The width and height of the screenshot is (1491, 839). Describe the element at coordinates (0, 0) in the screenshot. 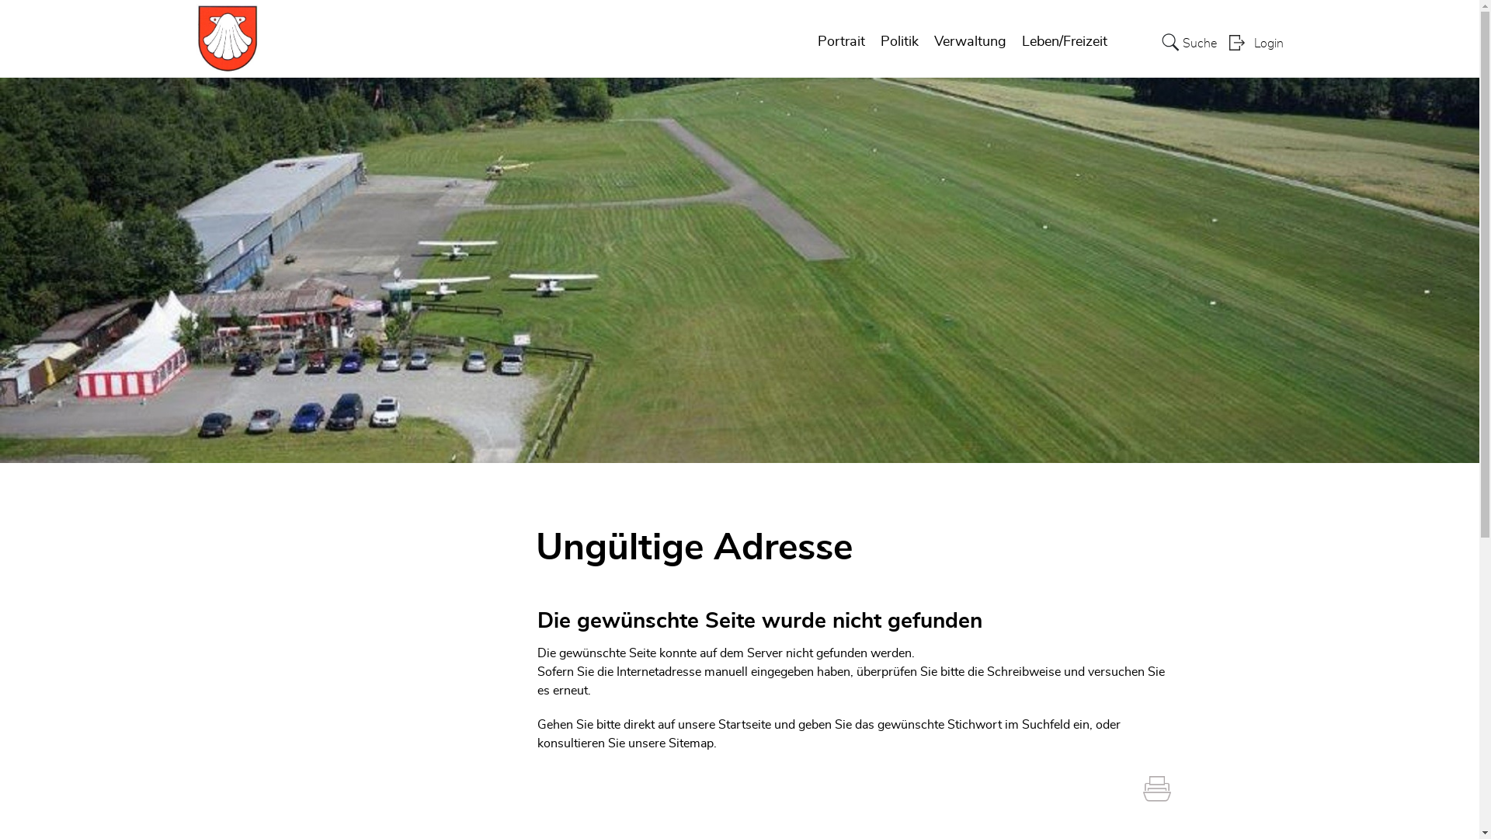

I see `zur Startseite` at that location.